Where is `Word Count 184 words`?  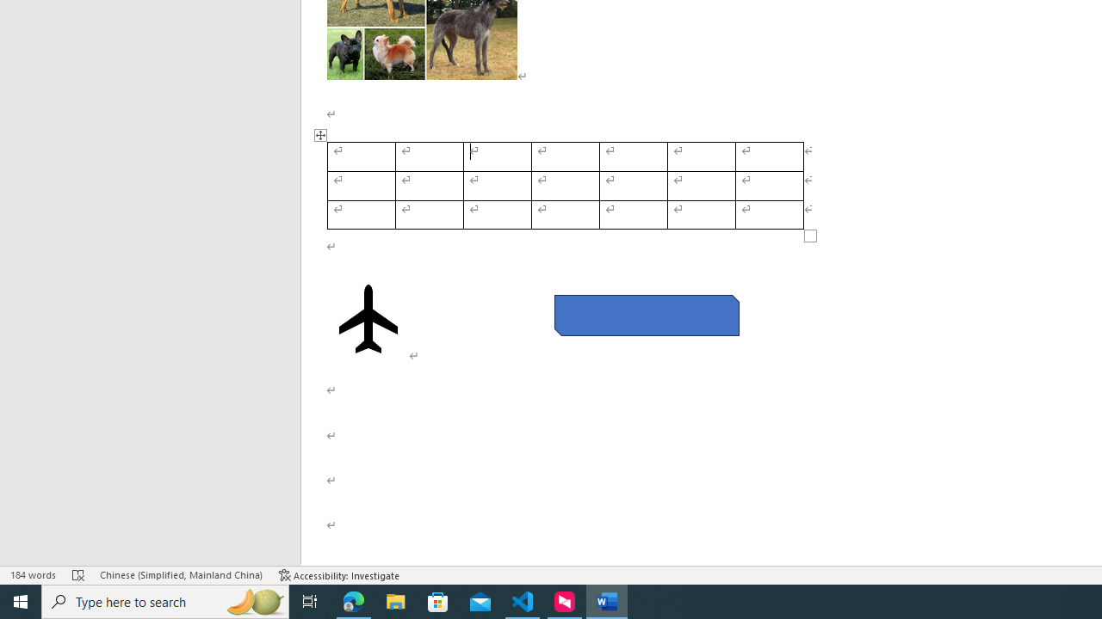 Word Count 184 words is located at coordinates (33, 574).